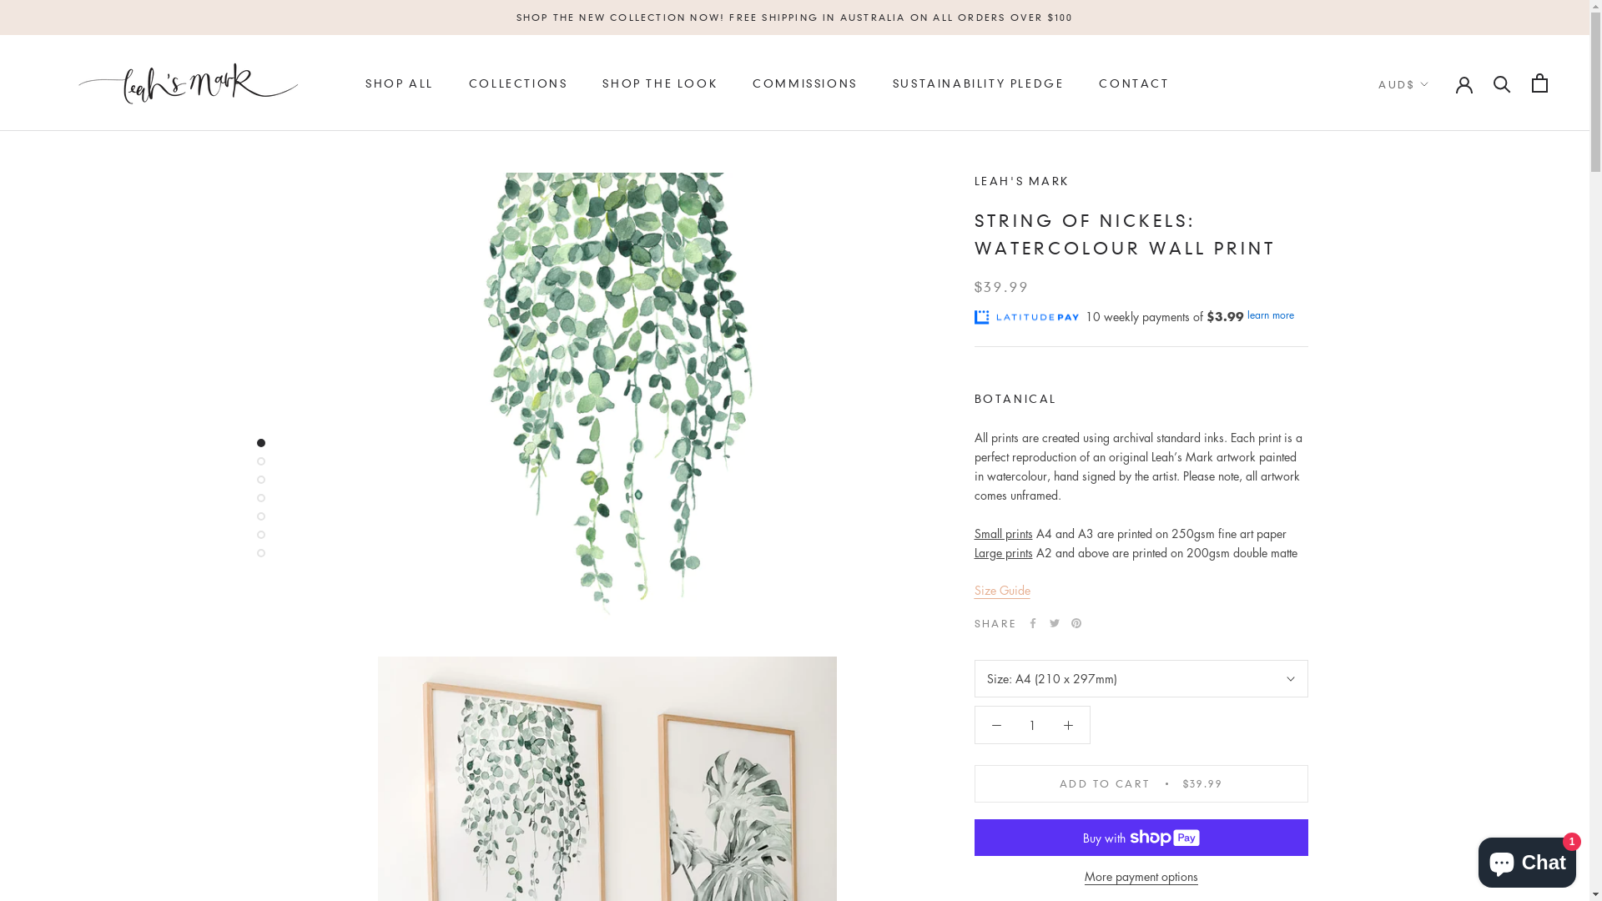 This screenshot has height=901, width=1602. Describe the element at coordinates (1437, 221) in the screenshot. I see `ANG` at that location.